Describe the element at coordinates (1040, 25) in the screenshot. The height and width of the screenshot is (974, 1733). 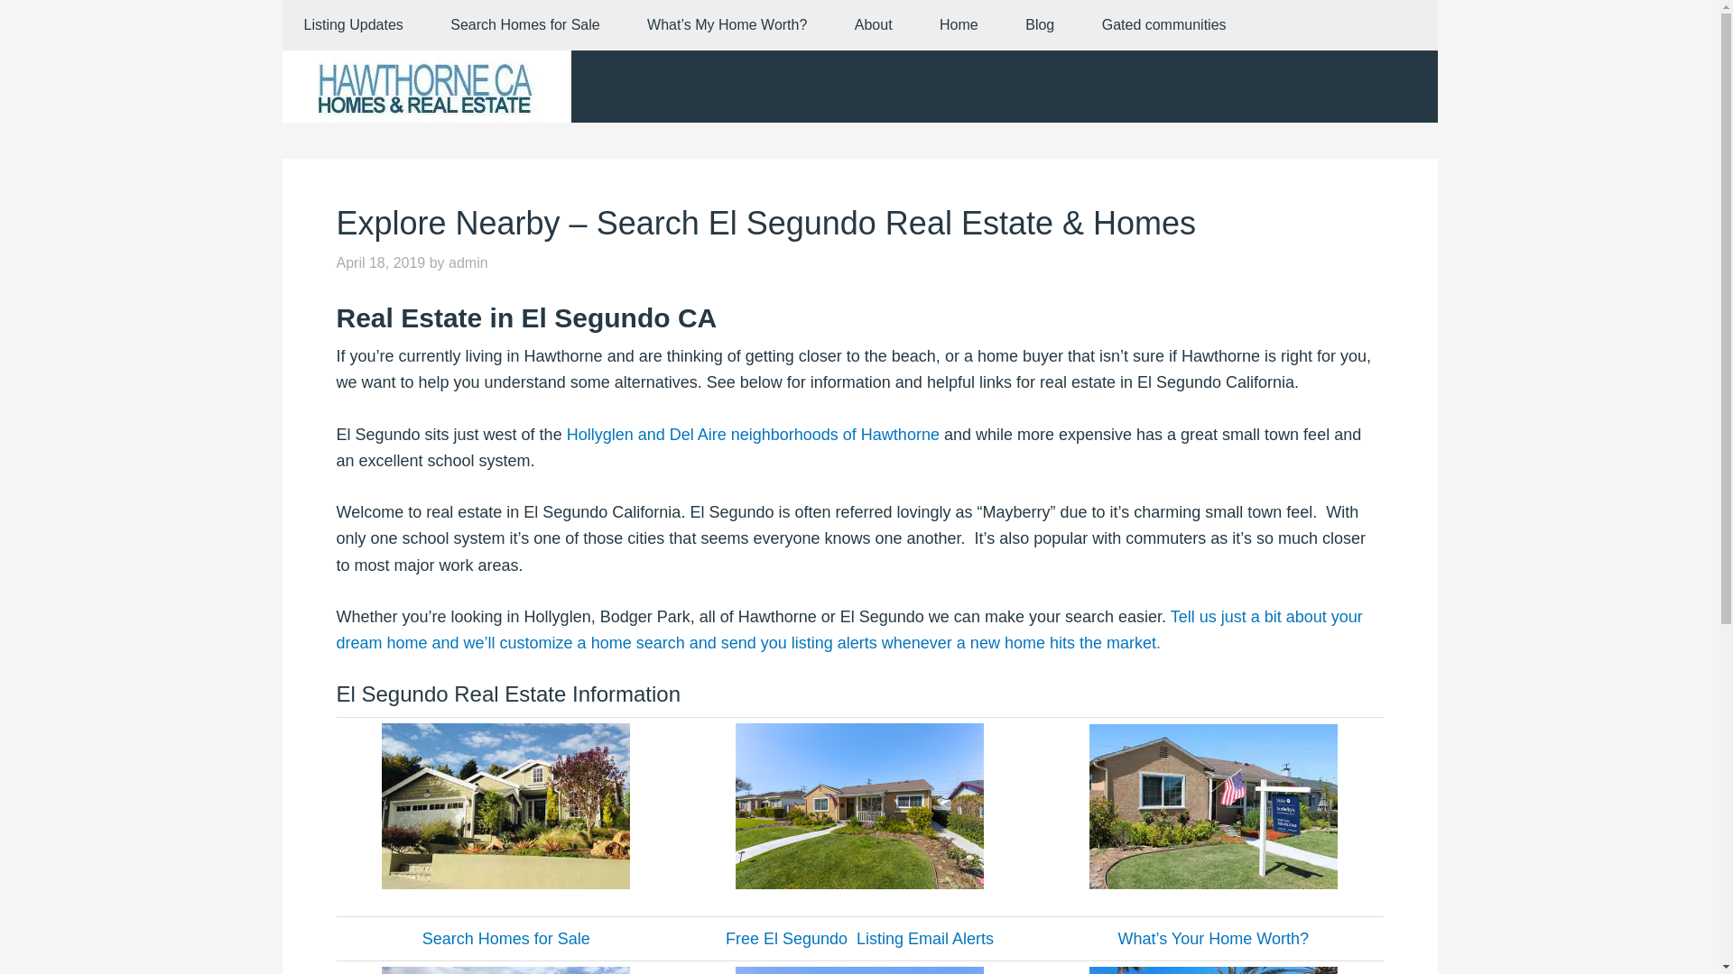
I see `Blog` at that location.